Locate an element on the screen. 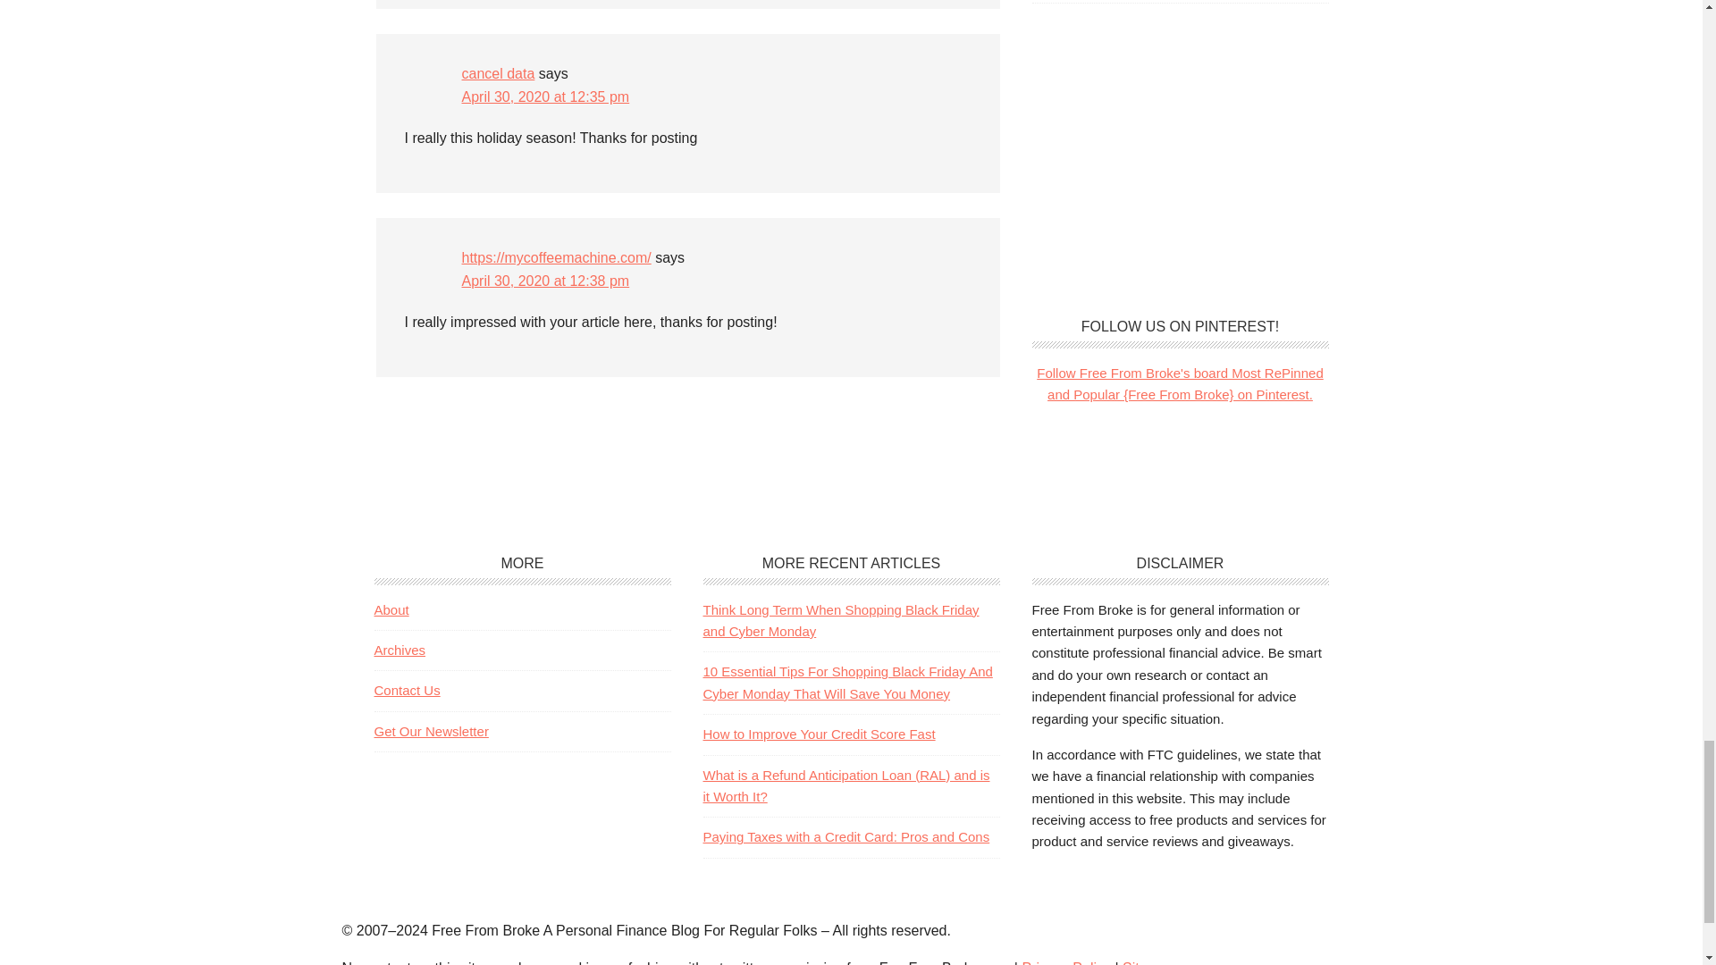 Image resolution: width=1716 pixels, height=965 pixels. April 30, 2020 at 12:38 pm is located at coordinates (545, 281).